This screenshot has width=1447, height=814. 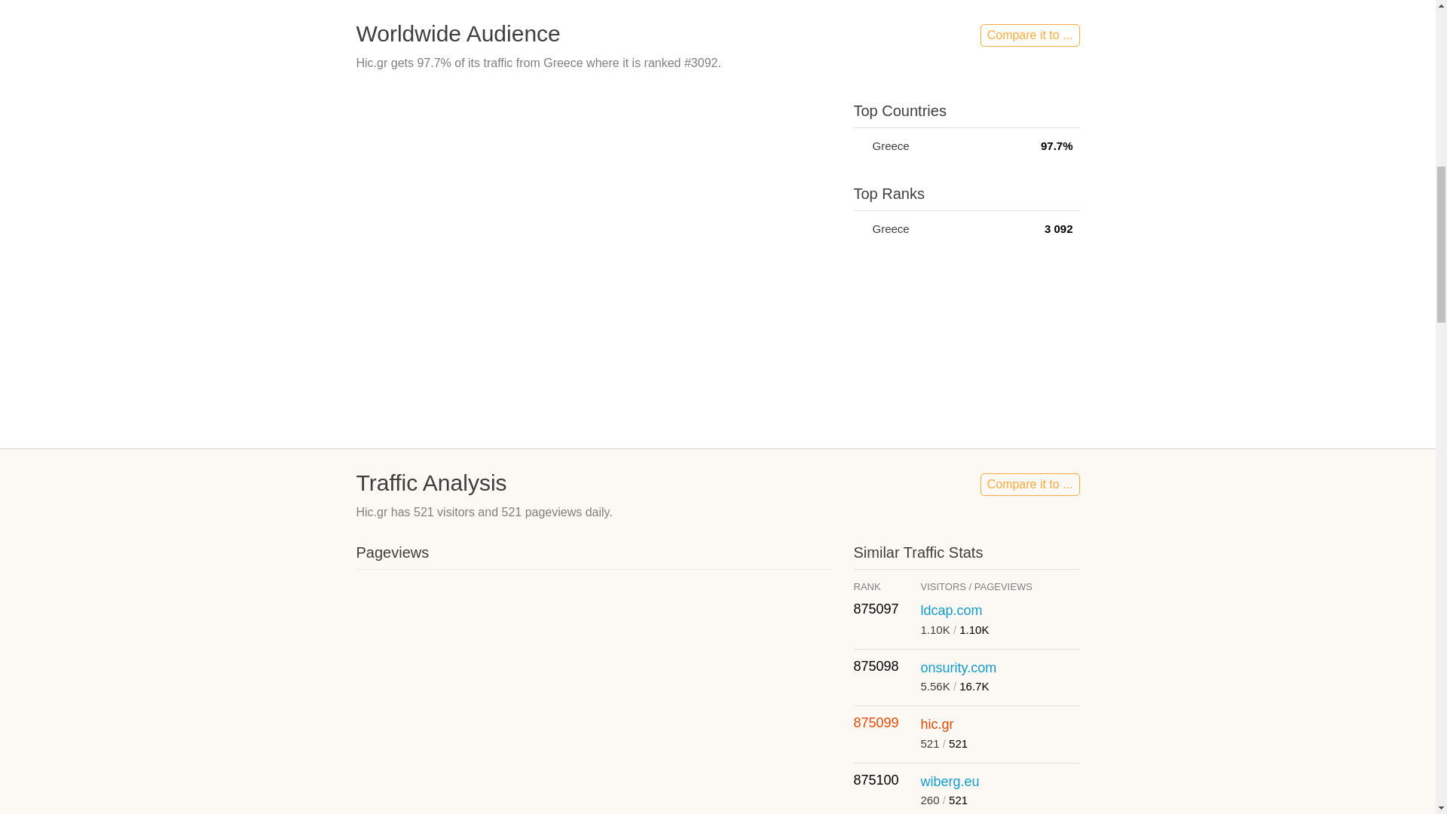 What do you see at coordinates (1029, 35) in the screenshot?
I see `Compare it to ...` at bounding box center [1029, 35].